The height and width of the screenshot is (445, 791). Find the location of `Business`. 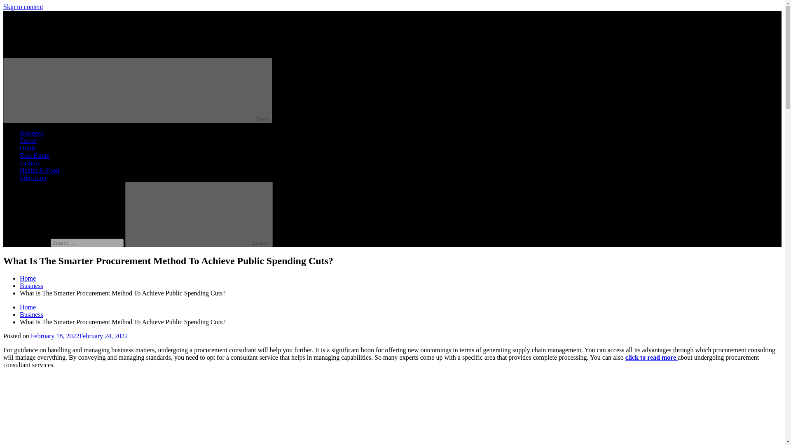

Business is located at coordinates (31, 286).